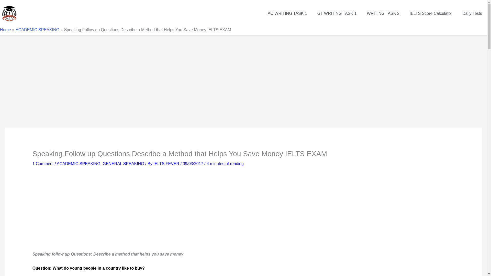 The height and width of the screenshot is (276, 491). I want to click on GT WRITING TASK 1, so click(337, 13).